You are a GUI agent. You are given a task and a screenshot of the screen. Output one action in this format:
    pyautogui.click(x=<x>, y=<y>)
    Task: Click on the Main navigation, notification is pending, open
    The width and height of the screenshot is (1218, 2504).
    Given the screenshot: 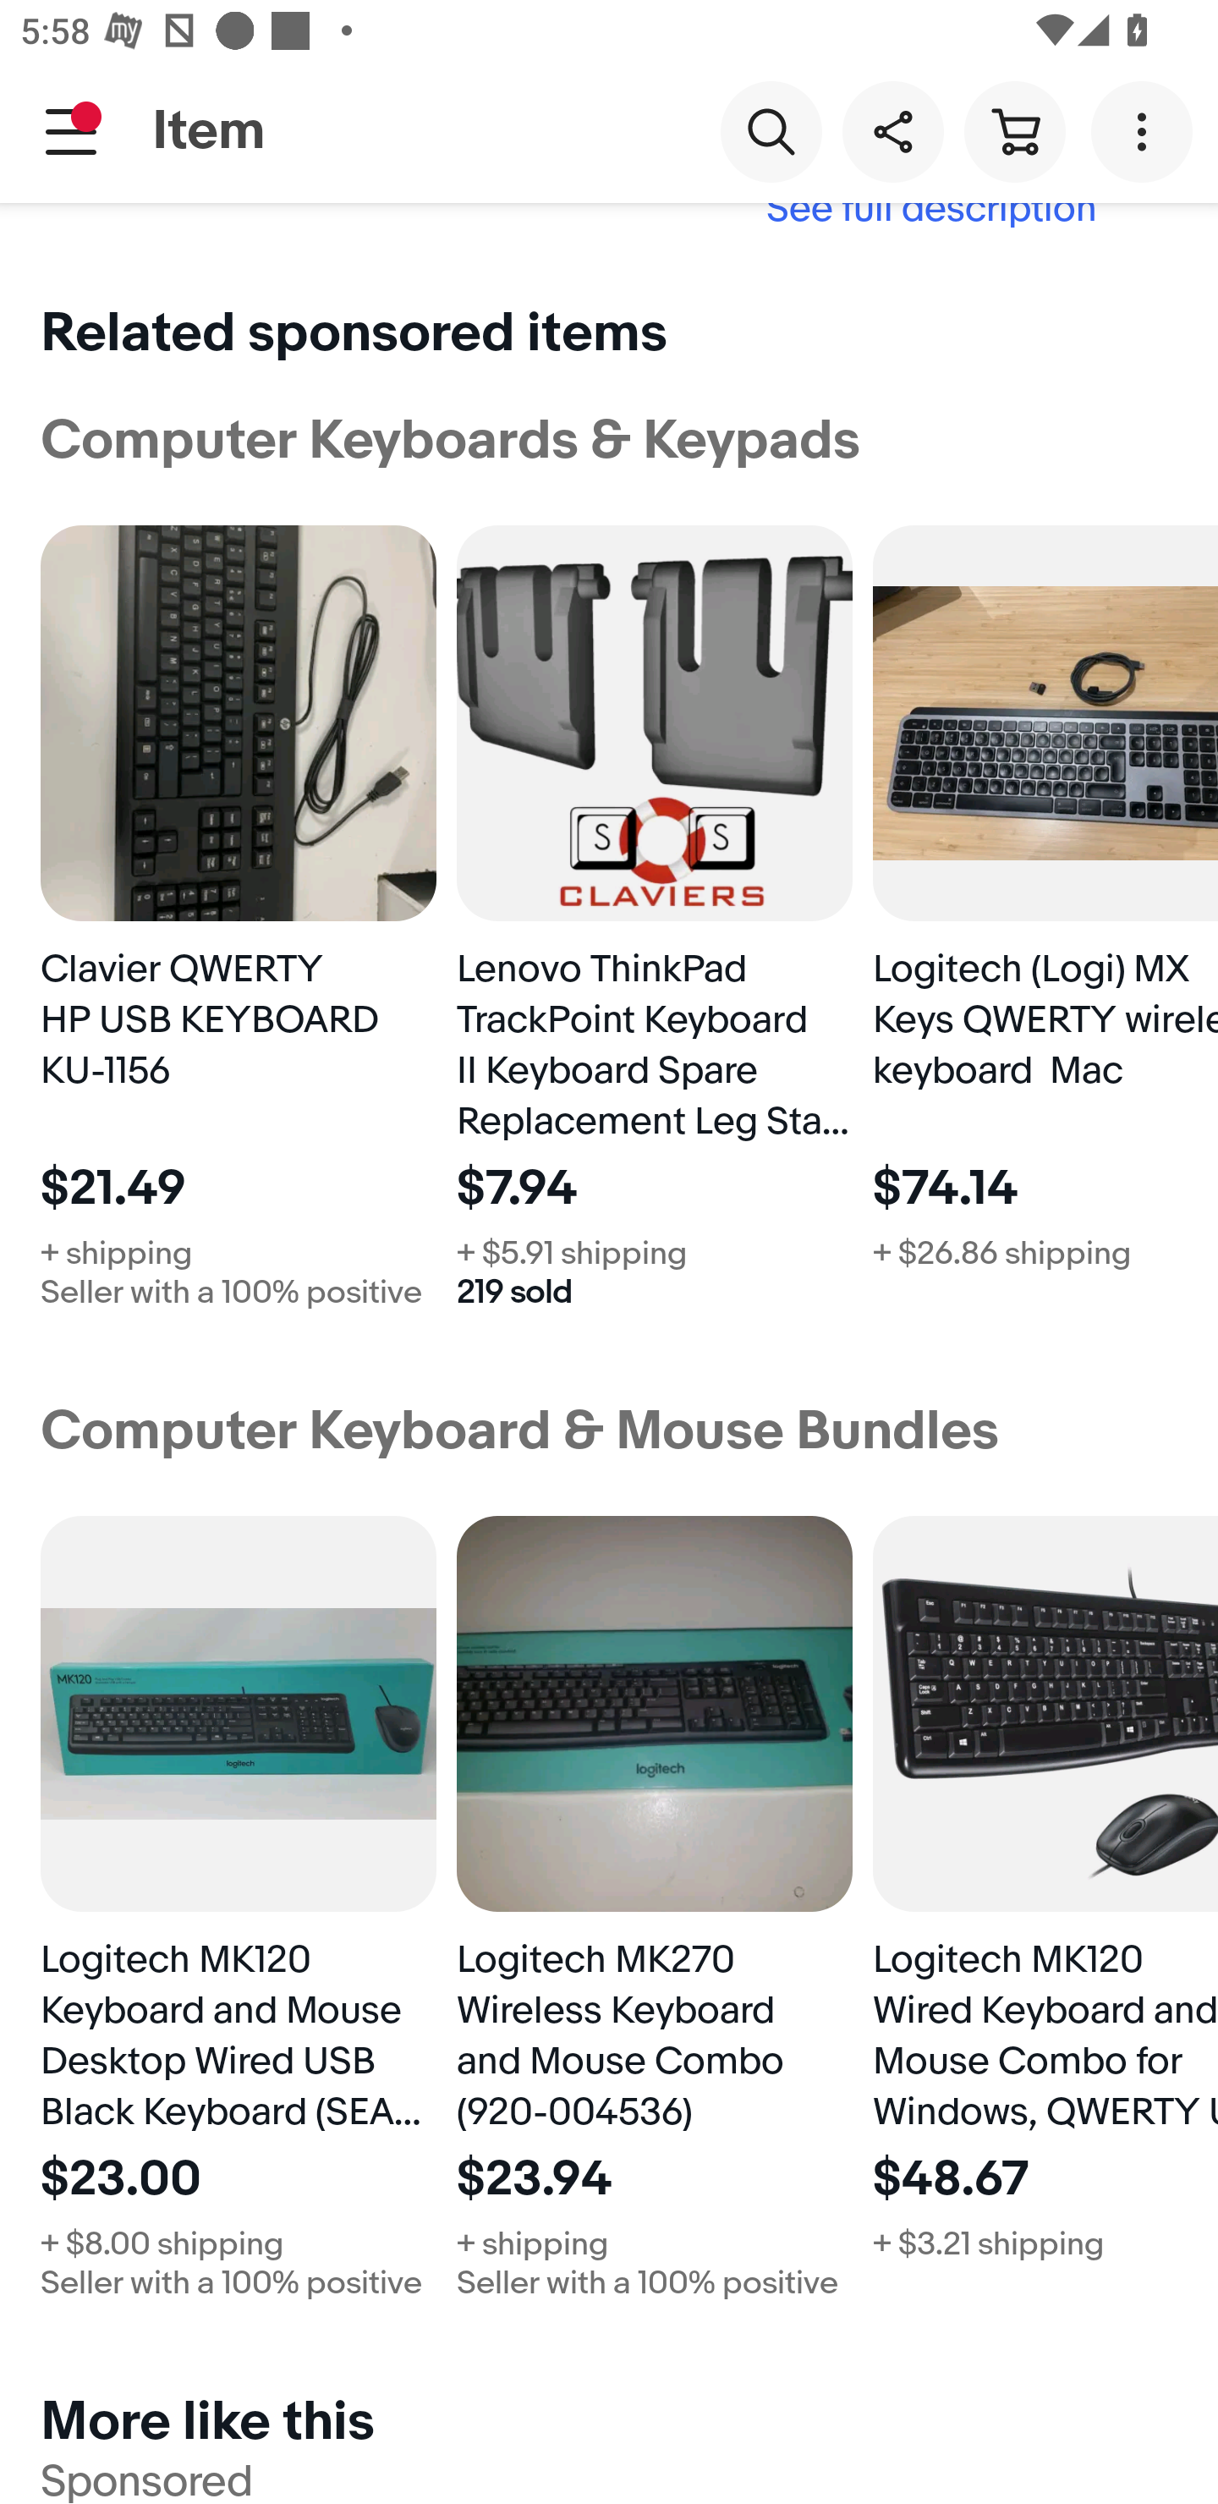 What is the action you would take?
    pyautogui.click(x=71, y=131)
    